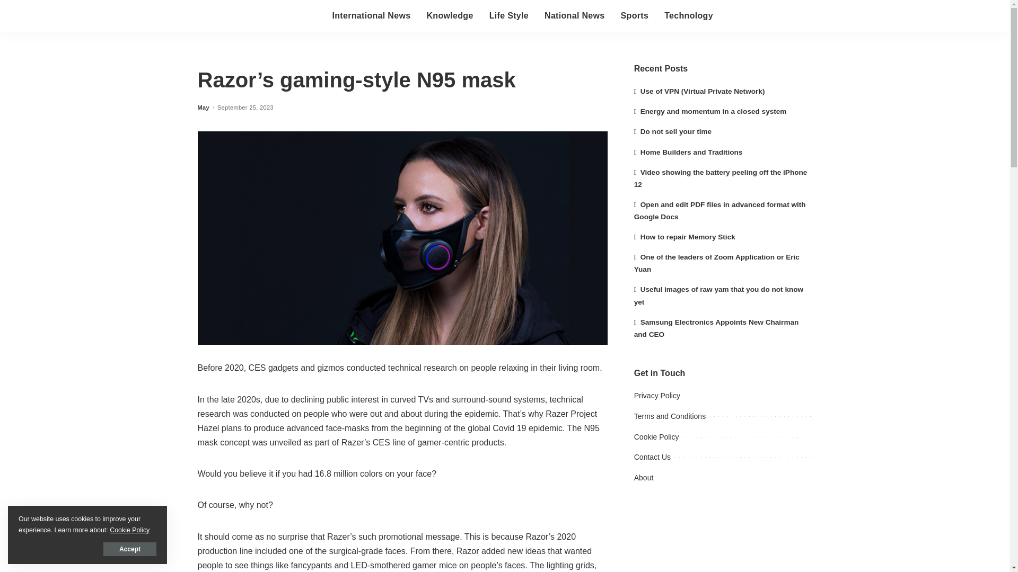  Describe the element at coordinates (509, 16) in the screenshot. I see `Life Style` at that location.